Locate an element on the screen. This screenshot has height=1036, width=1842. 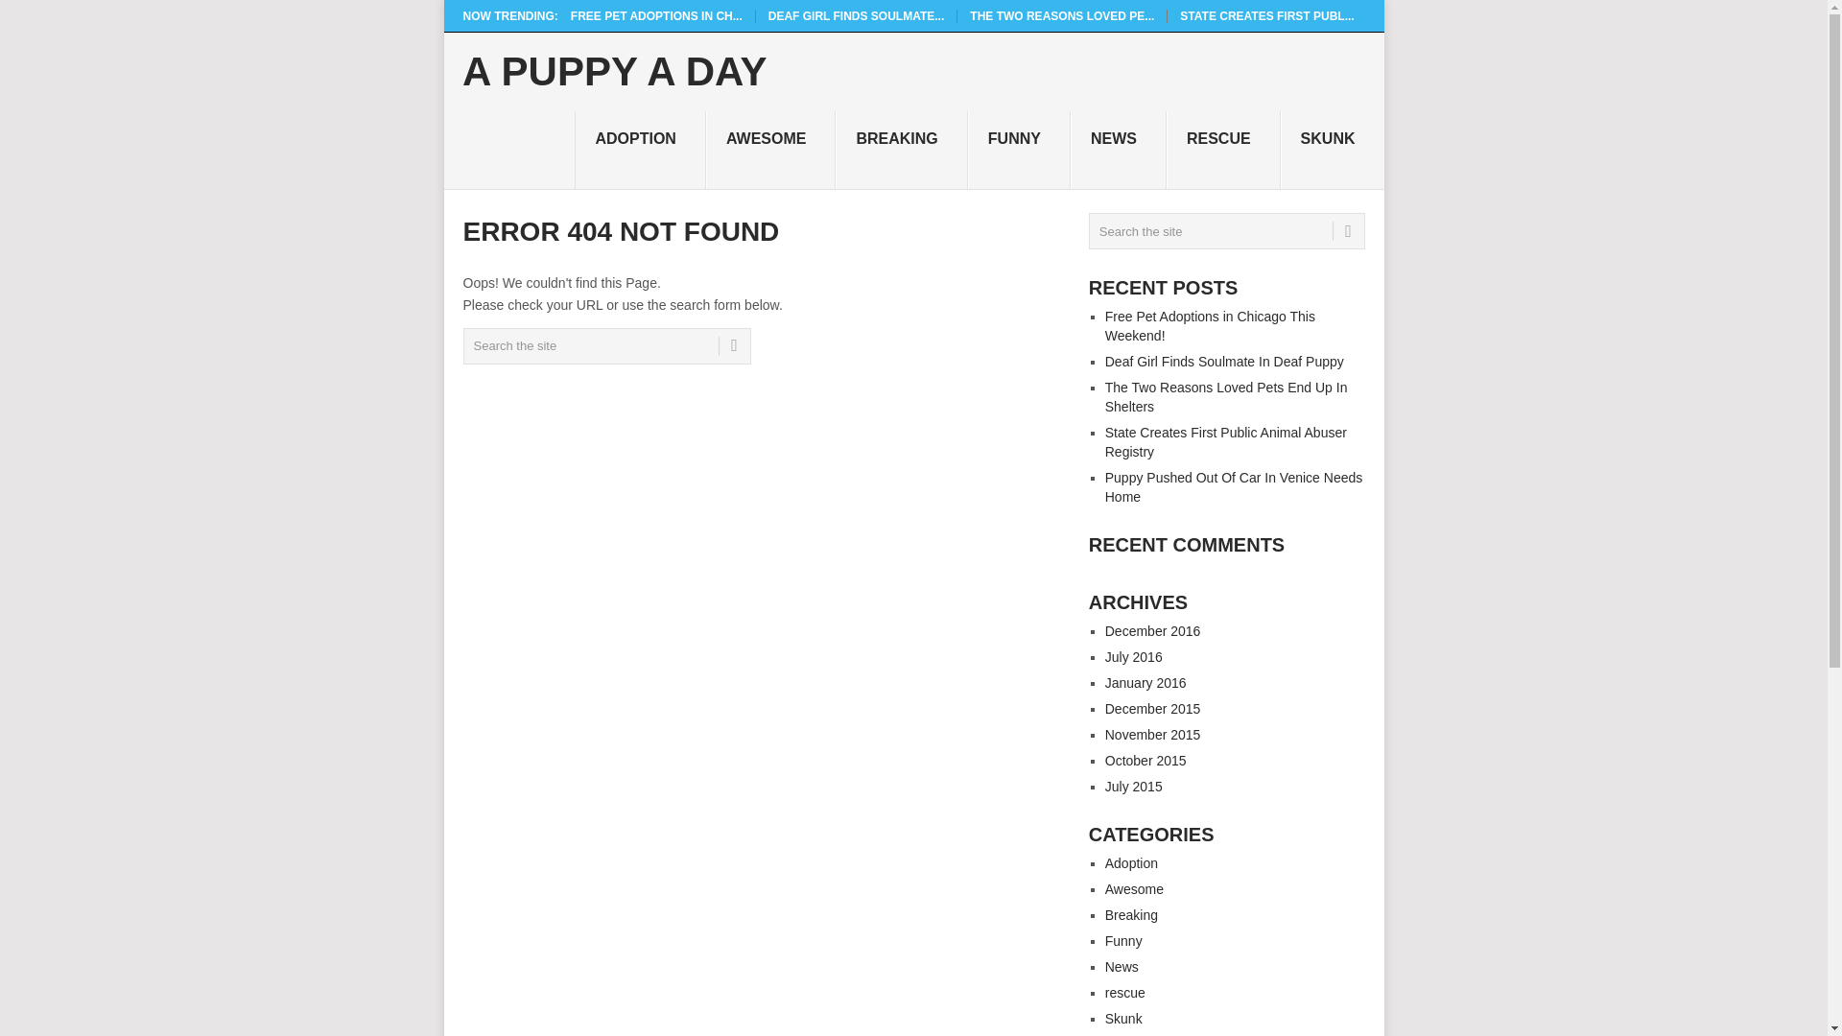
THE TWO REASONS LOVED PE... is located at coordinates (1062, 15).